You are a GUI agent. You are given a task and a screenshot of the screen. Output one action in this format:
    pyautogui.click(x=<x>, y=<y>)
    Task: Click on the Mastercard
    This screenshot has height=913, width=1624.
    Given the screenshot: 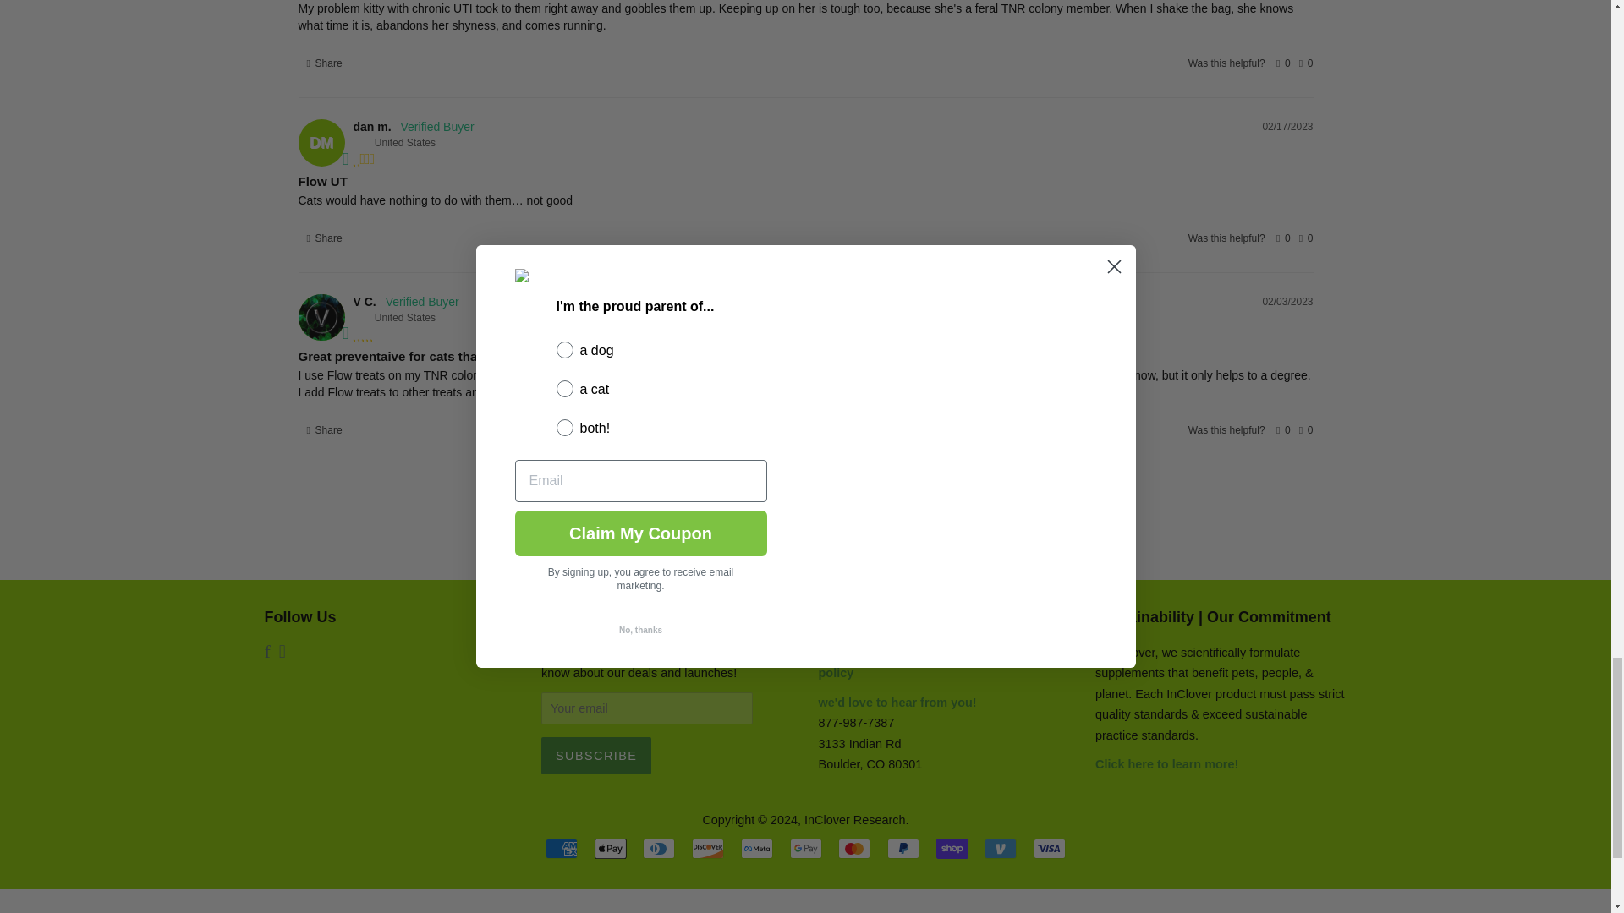 What is the action you would take?
    pyautogui.click(x=854, y=849)
    